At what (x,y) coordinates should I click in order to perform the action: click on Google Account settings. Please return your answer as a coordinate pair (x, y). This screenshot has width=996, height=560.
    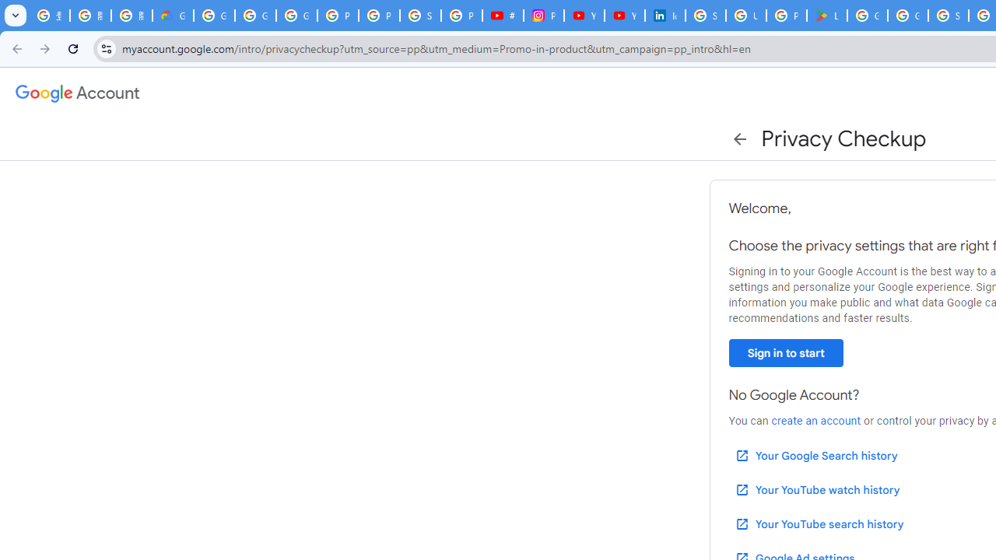
    Looking at the image, I should click on (78, 93).